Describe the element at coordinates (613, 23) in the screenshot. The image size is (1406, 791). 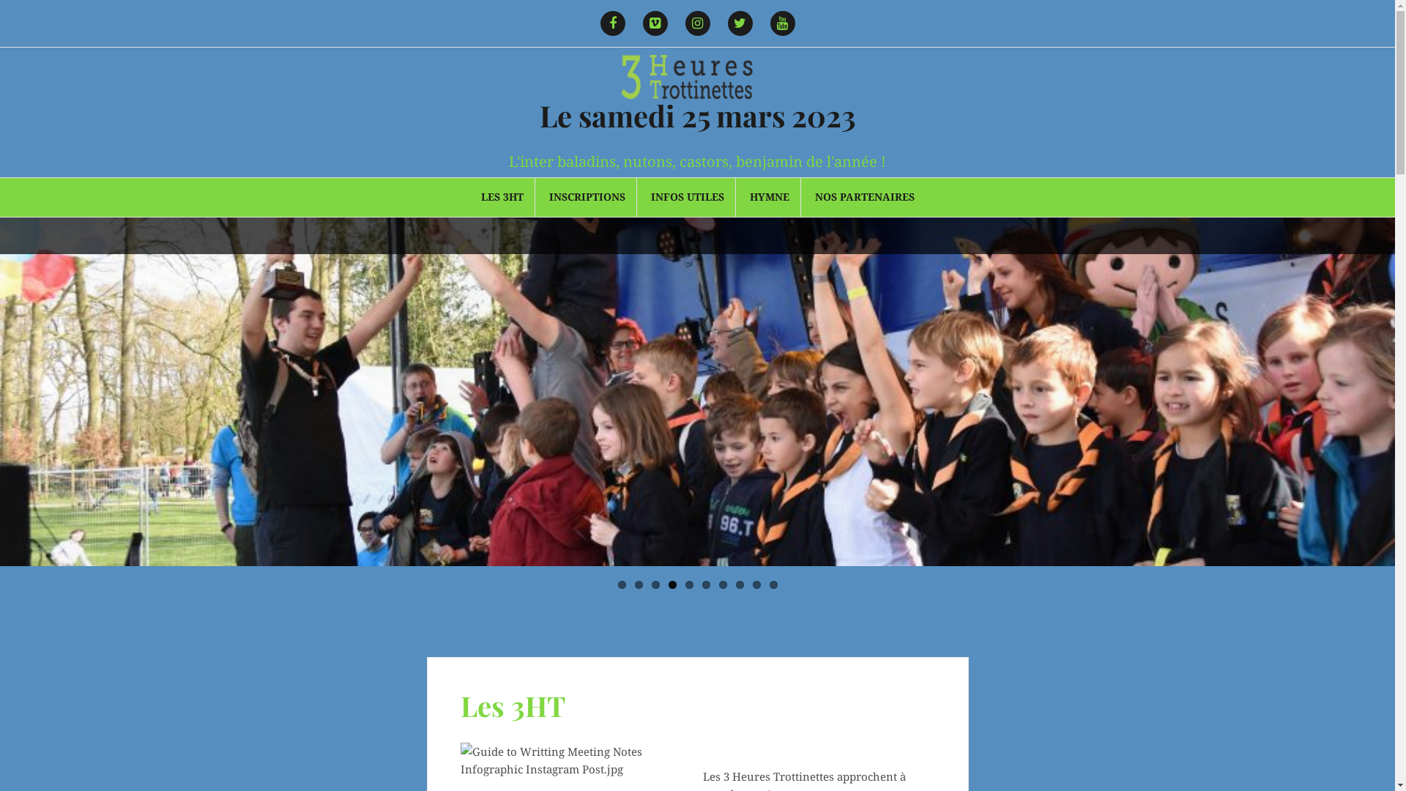
I see `Facebook` at that location.